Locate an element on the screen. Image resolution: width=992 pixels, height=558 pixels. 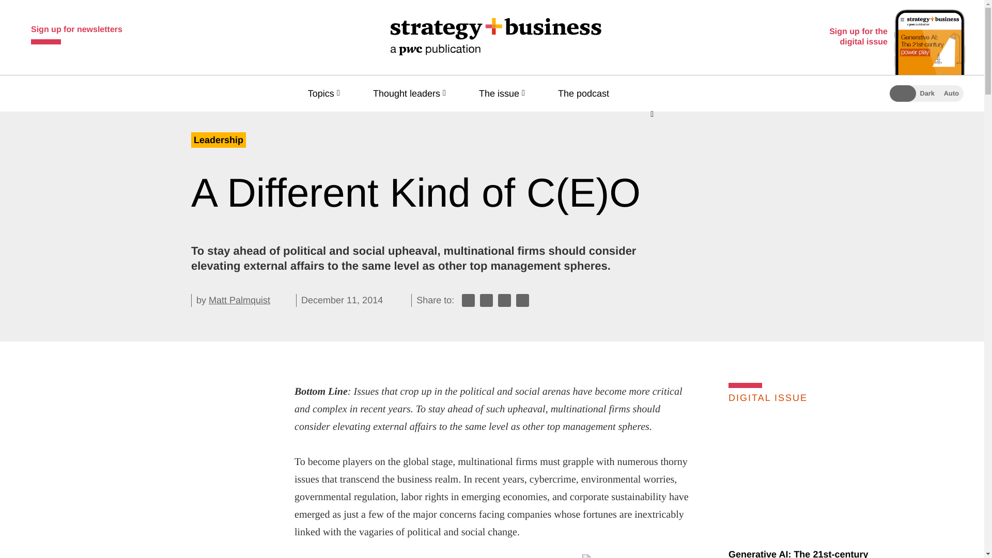
Latest issue  is located at coordinates (813, 478).